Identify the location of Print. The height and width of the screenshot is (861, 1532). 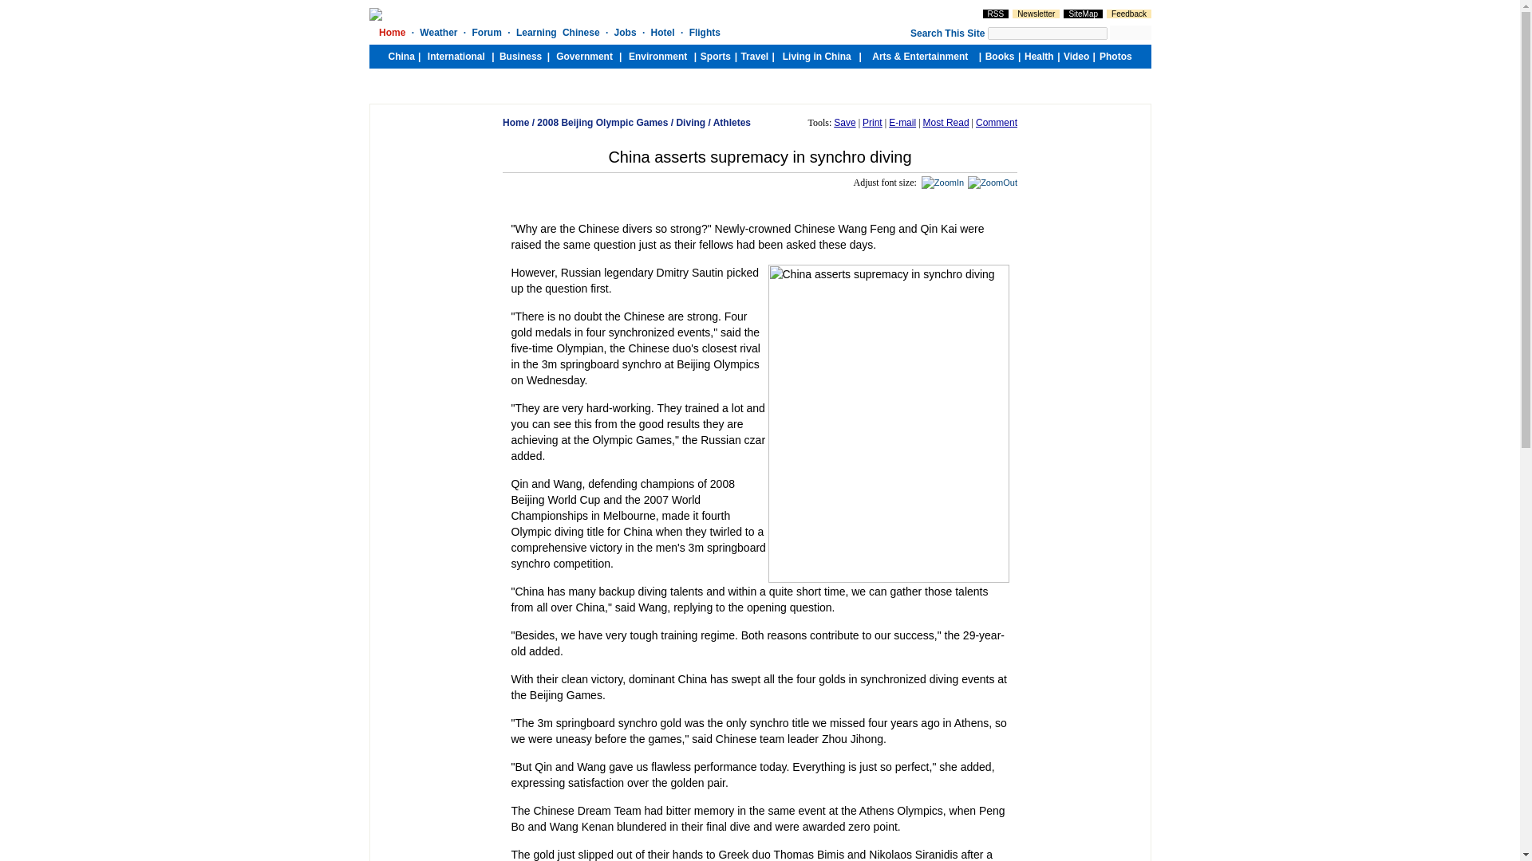
(871, 122).